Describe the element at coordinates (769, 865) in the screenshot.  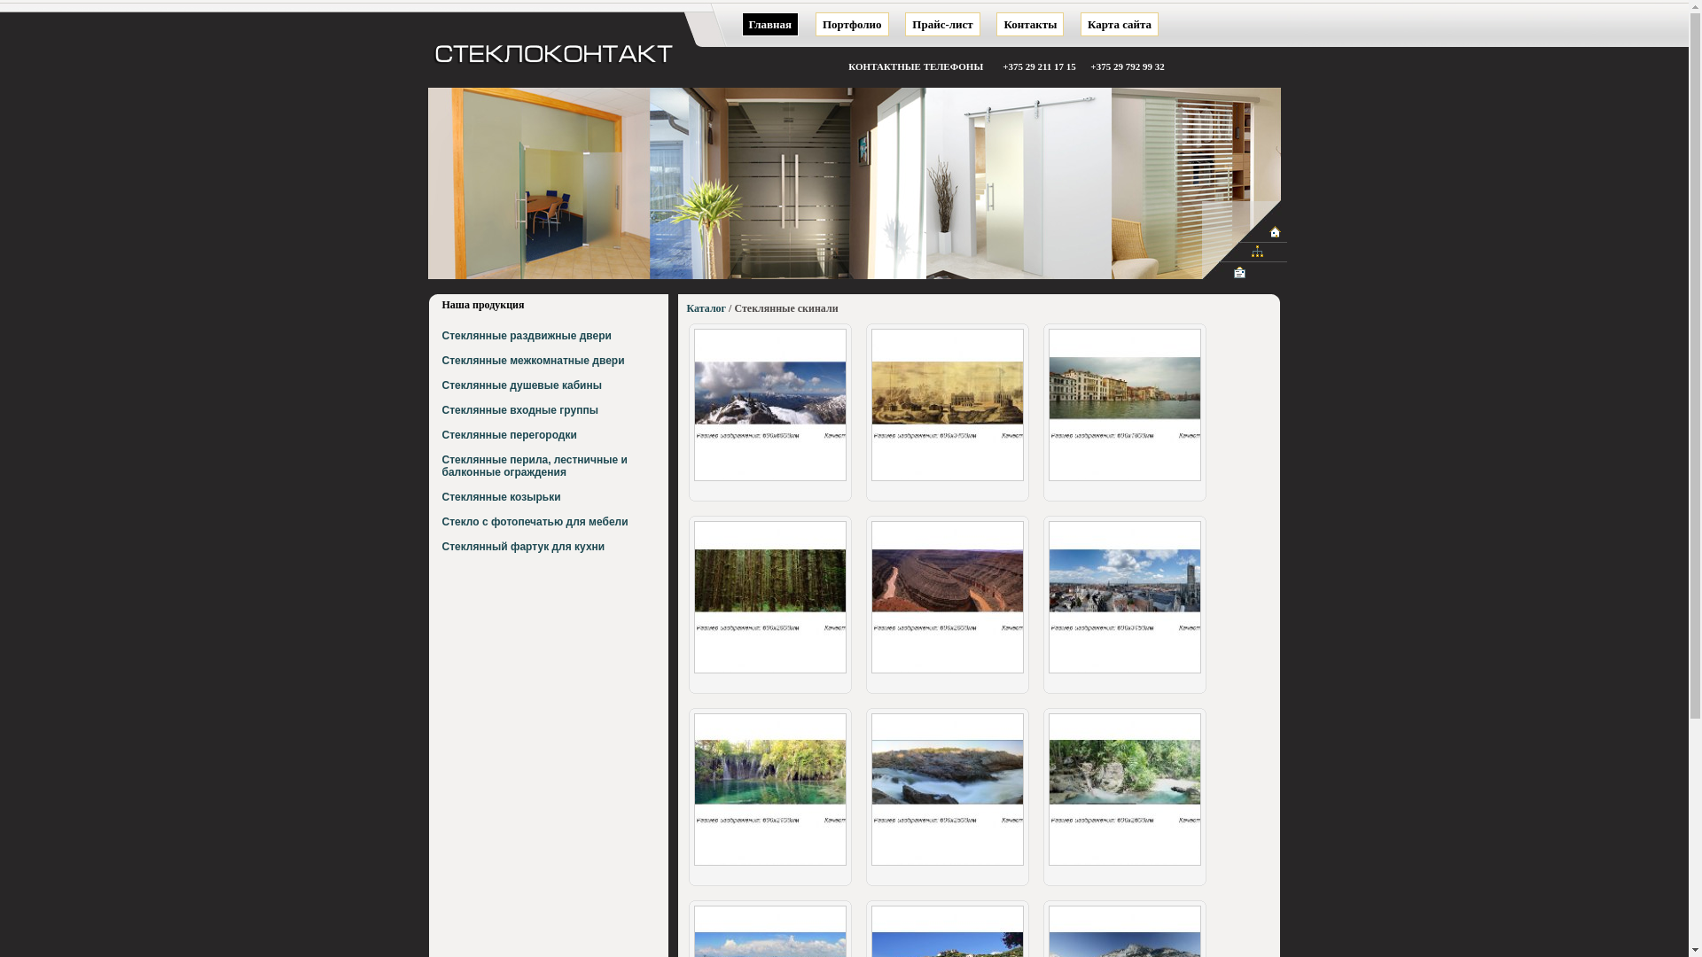
I see ` - ` at that location.